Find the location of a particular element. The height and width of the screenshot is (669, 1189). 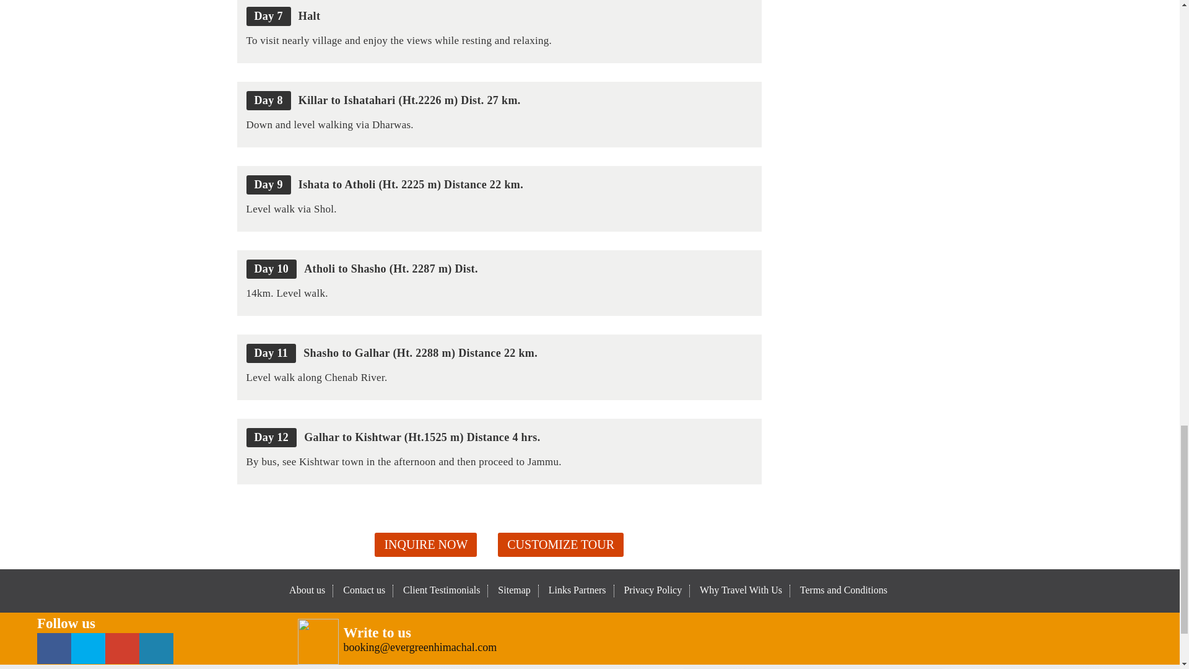

INQUIRE NOW is located at coordinates (425, 544).